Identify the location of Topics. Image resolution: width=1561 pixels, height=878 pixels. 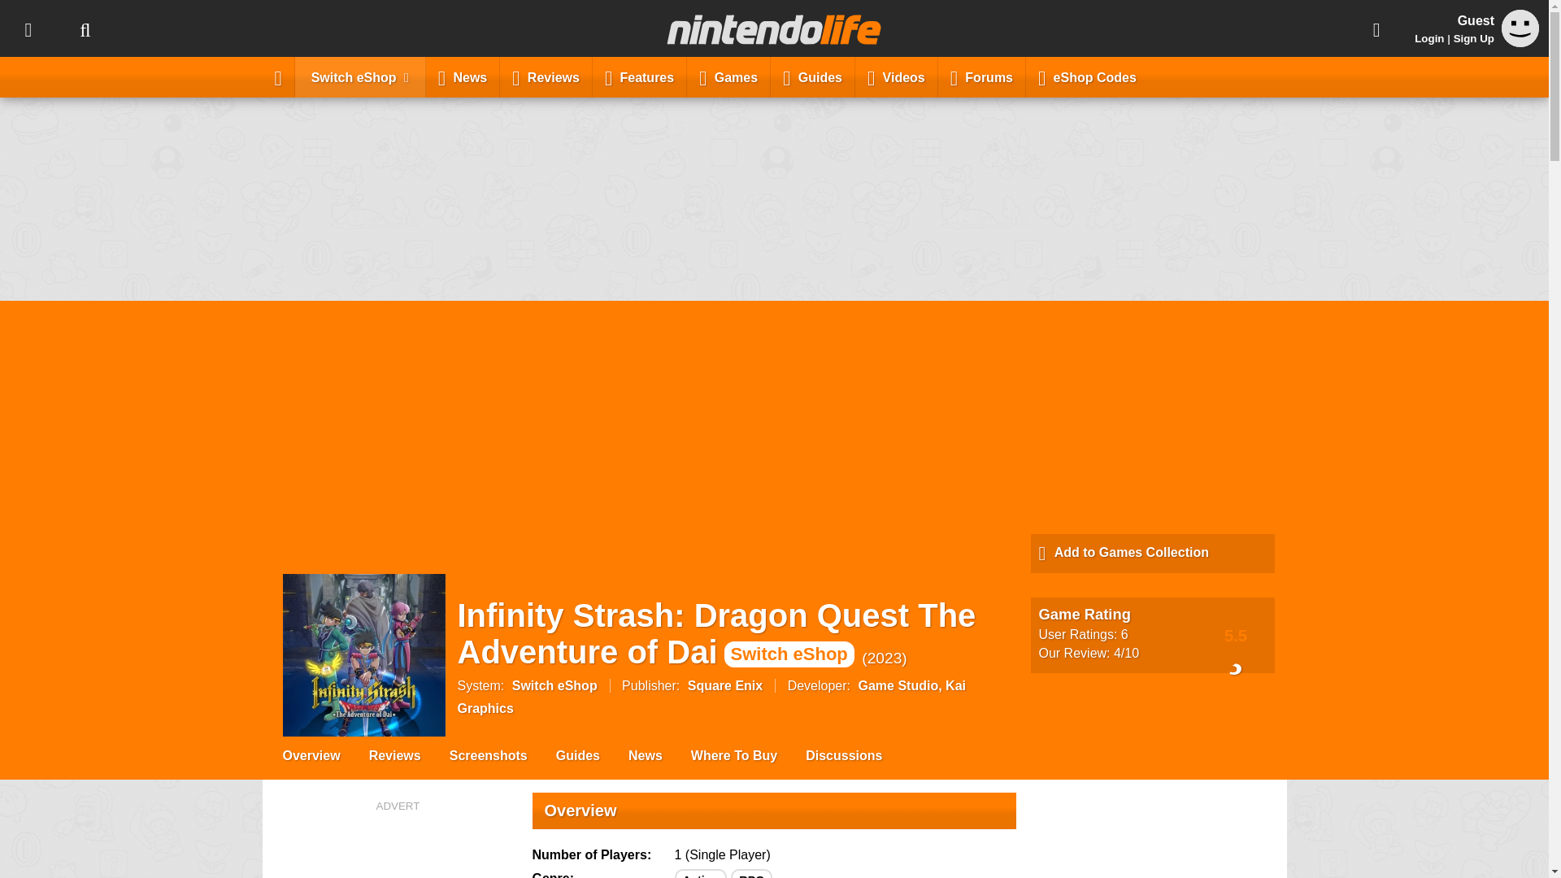
(28, 28).